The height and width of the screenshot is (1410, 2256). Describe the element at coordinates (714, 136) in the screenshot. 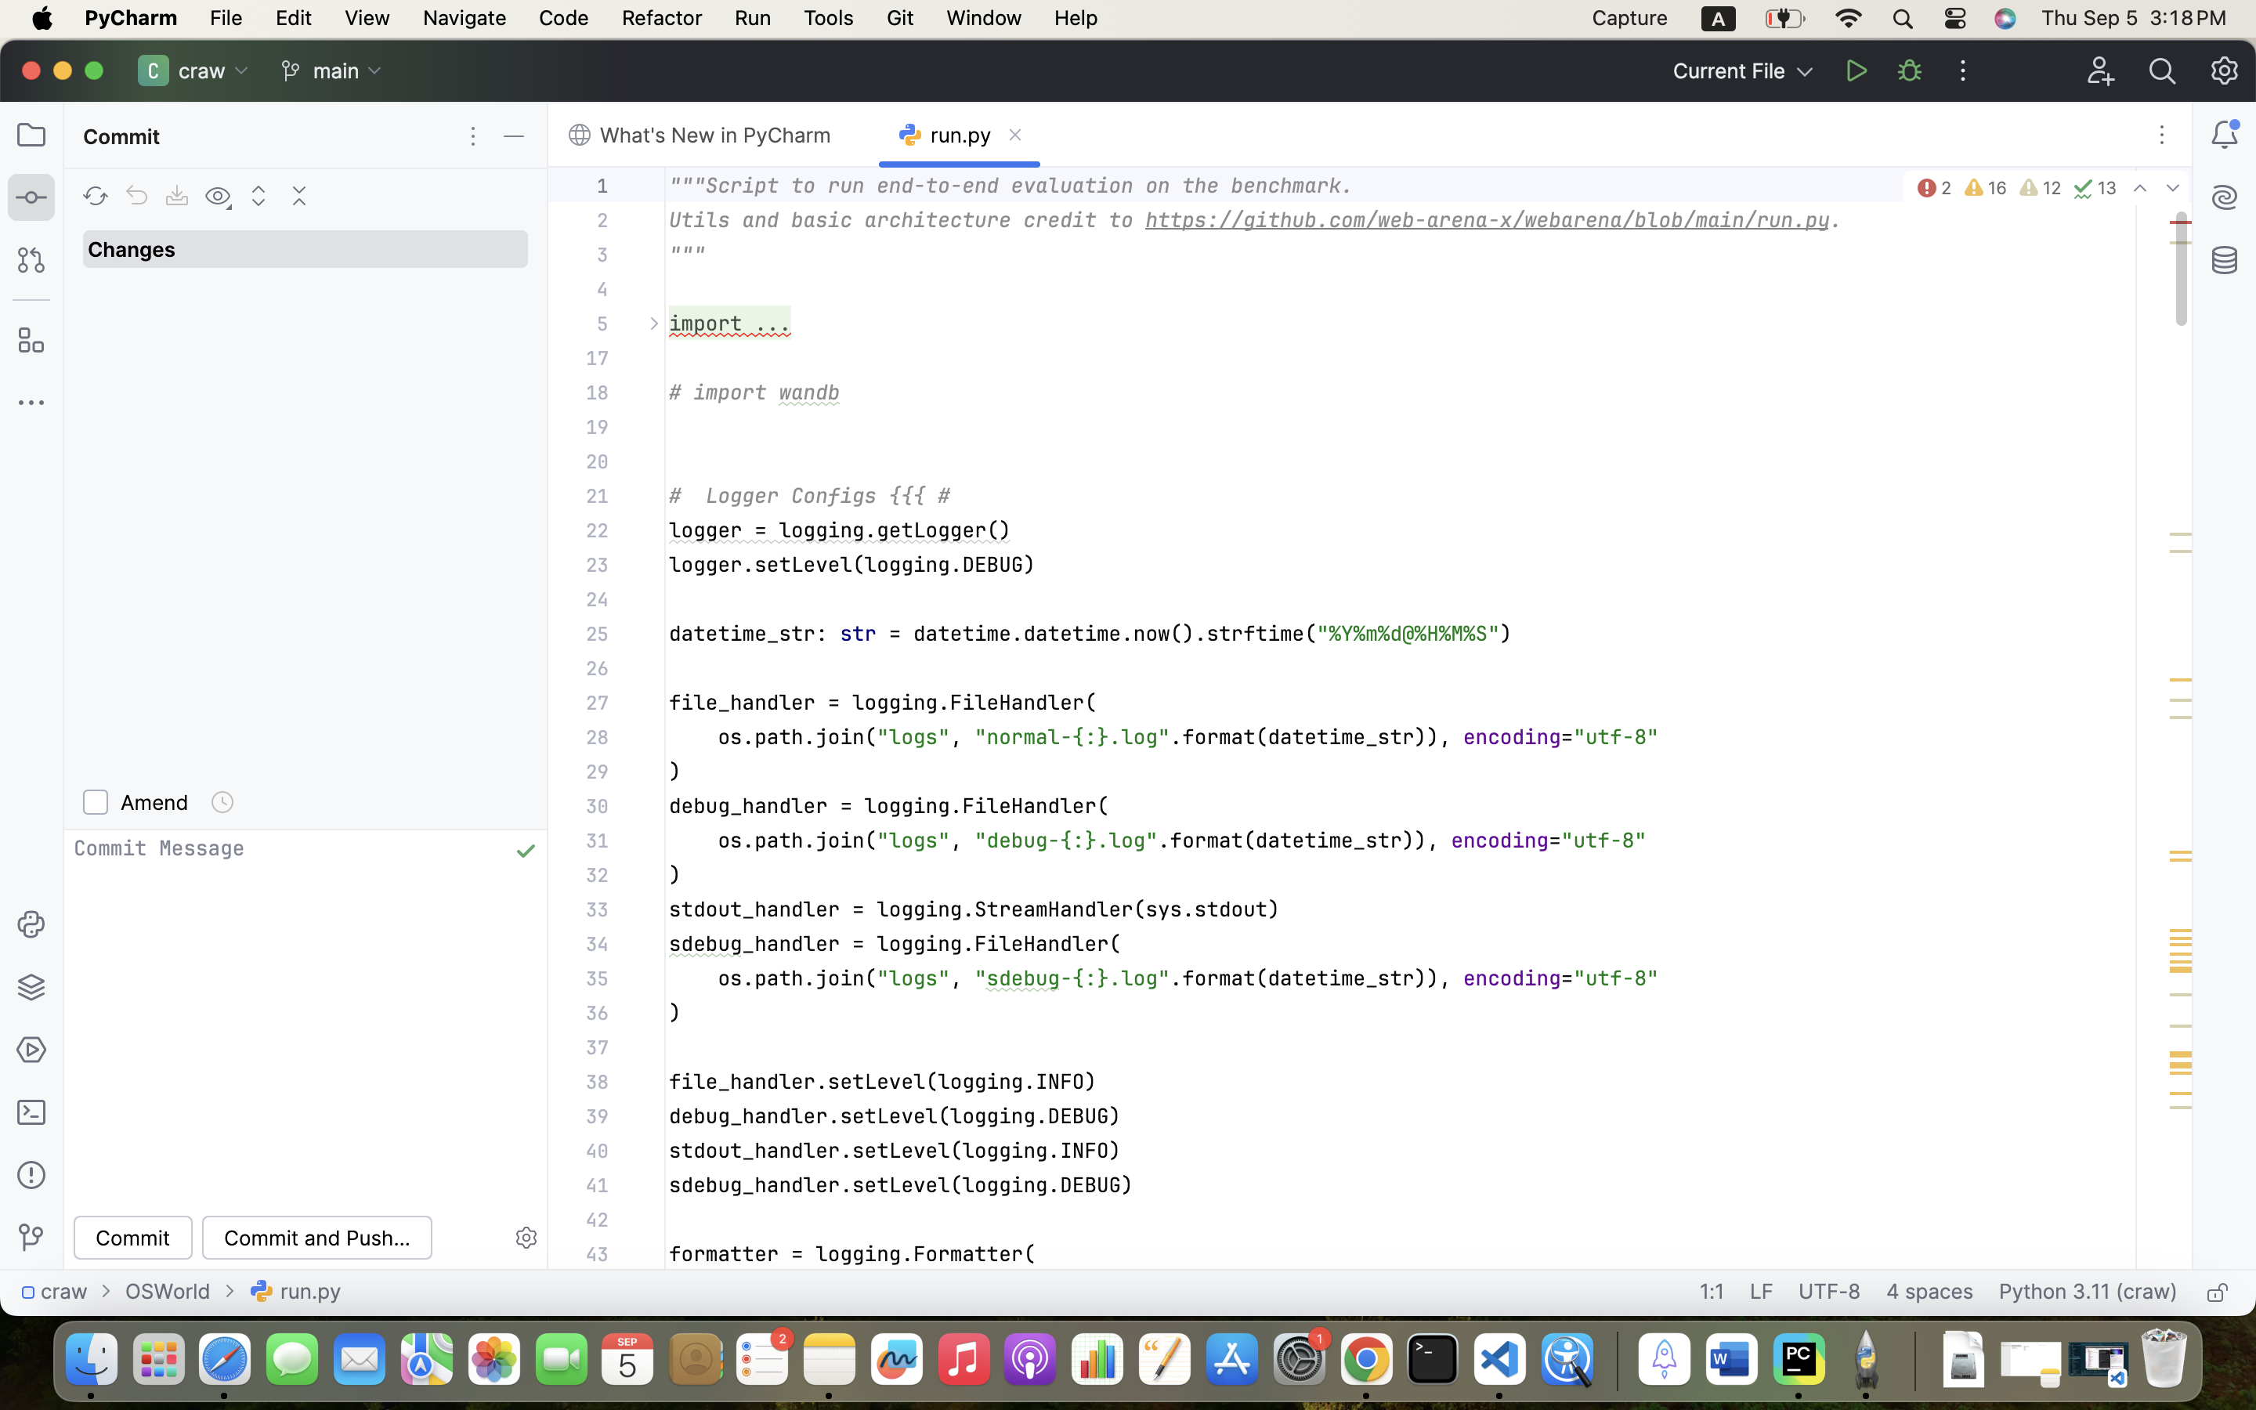

I see `0` at that location.